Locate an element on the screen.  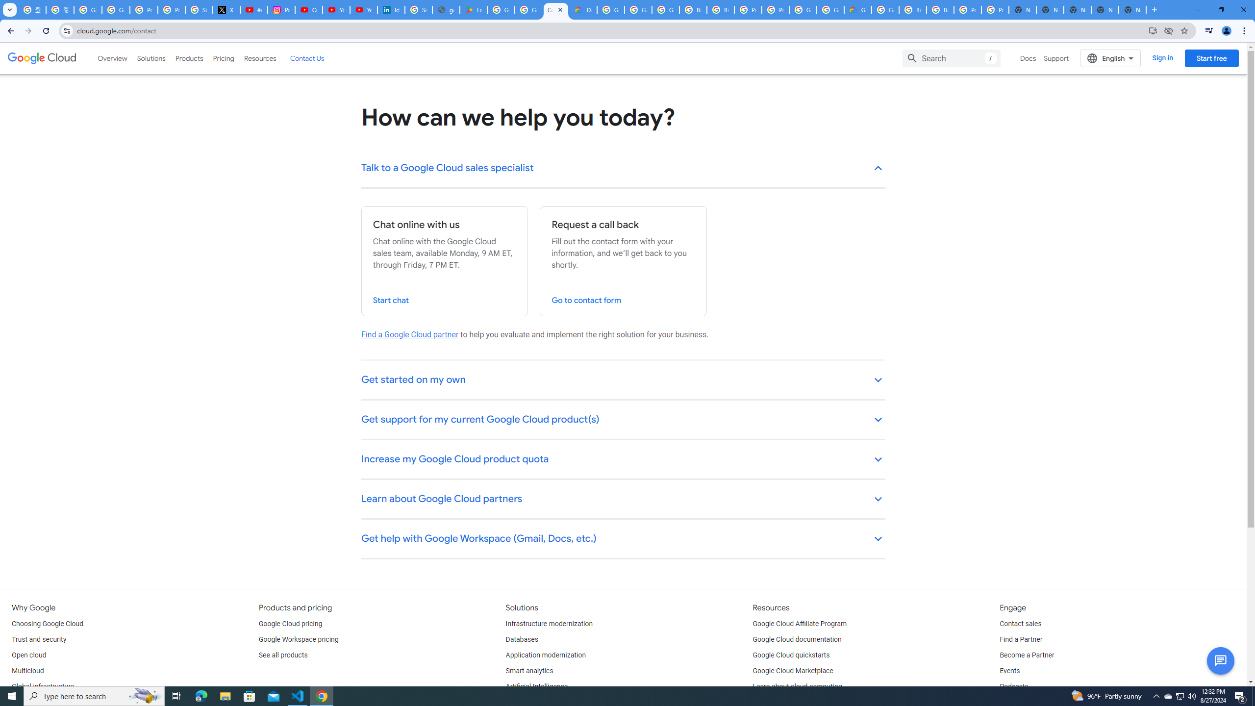
Browse Chrome as a guest - Computer - Google Chrome Help is located at coordinates (913, 10).